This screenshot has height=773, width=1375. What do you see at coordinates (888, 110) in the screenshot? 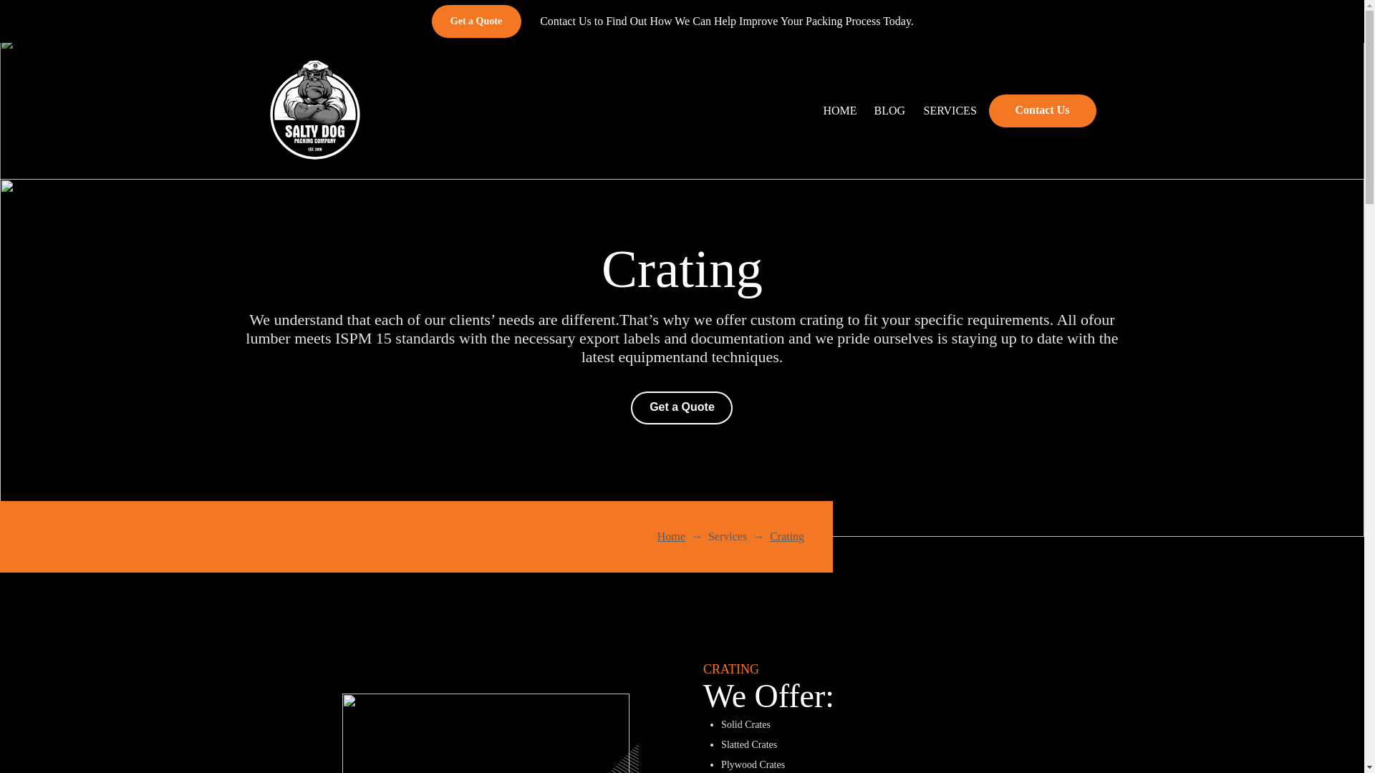
I see `BLOG` at bounding box center [888, 110].